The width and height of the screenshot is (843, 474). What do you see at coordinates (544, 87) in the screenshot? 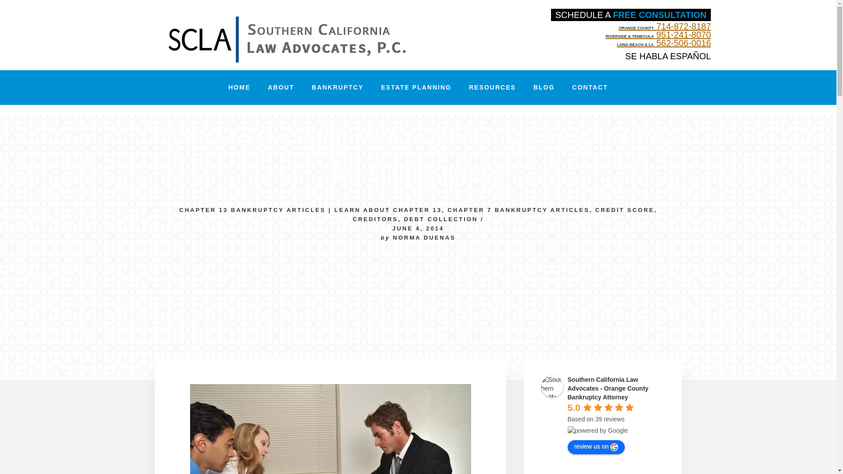
I see `BLOG` at bounding box center [544, 87].